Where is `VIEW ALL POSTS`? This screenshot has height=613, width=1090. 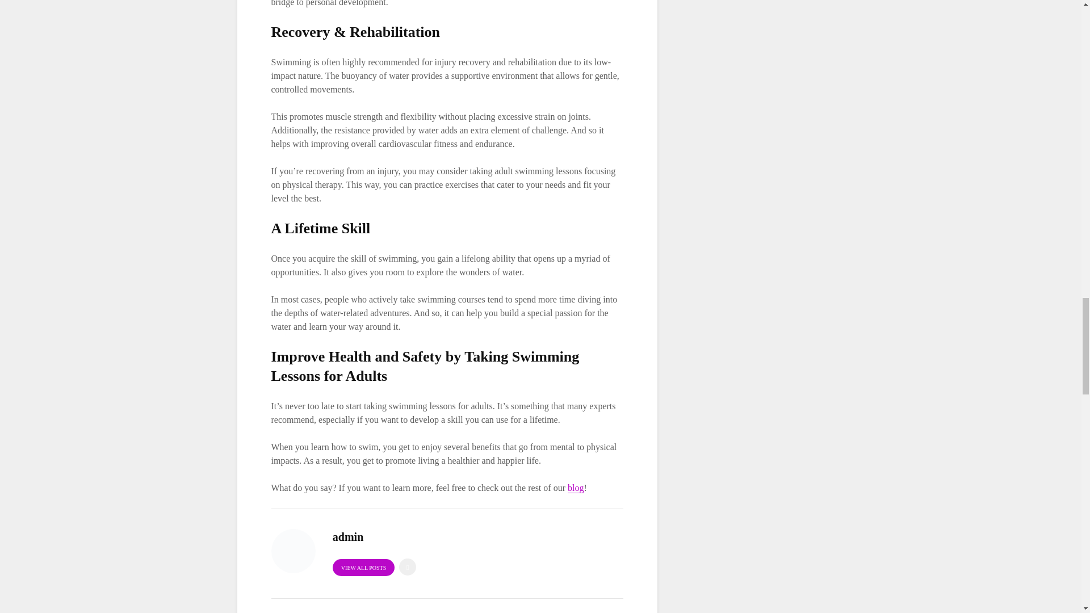 VIEW ALL POSTS is located at coordinates (363, 568).